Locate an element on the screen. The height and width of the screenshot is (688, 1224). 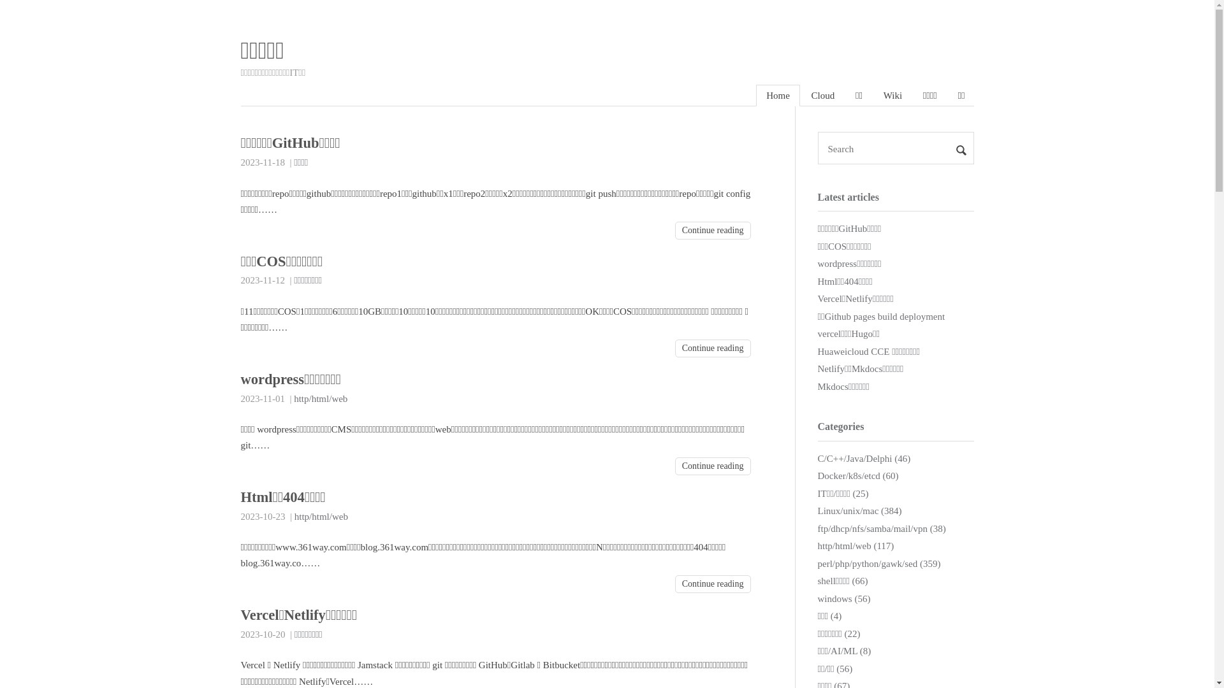
Wiki is located at coordinates (892, 96).